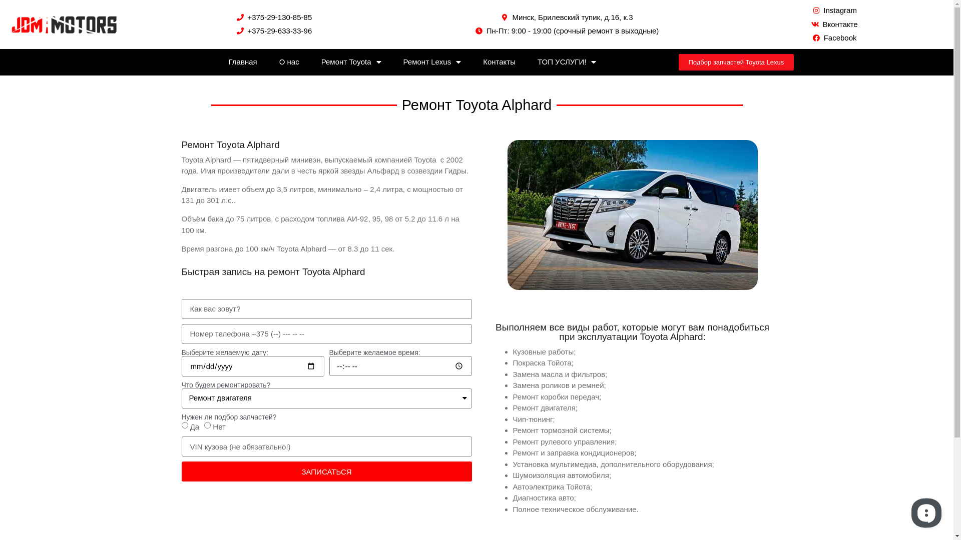 This screenshot has width=961, height=540. What do you see at coordinates (273, 18) in the screenshot?
I see `+375-29-130-85-85` at bounding box center [273, 18].